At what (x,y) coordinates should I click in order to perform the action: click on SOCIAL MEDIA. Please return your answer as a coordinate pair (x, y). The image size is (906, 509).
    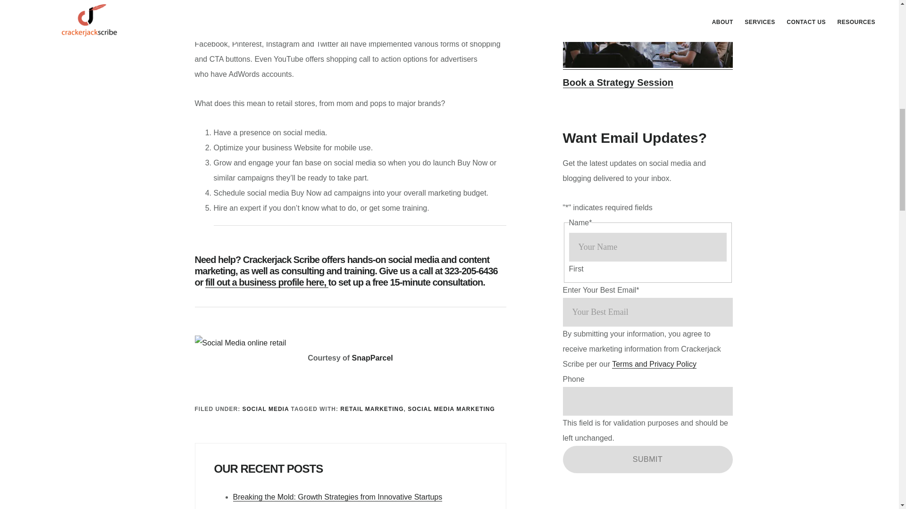
    Looking at the image, I should click on (266, 409).